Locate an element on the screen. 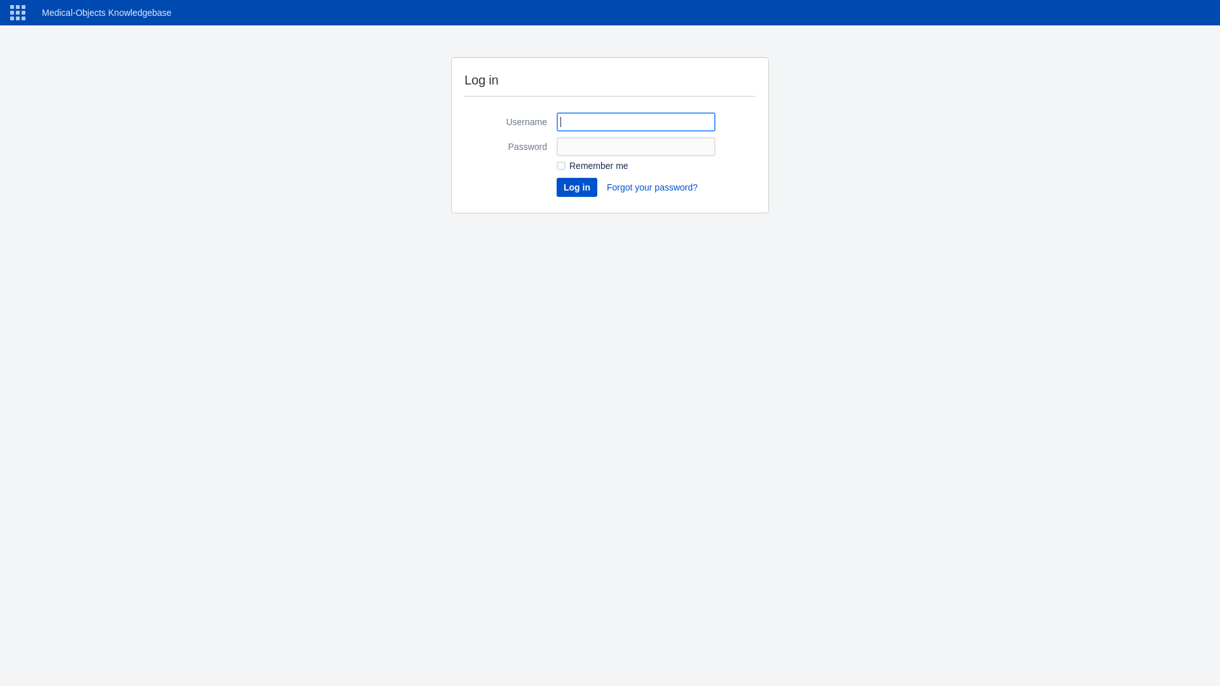 The image size is (1220, 686). Forgot your password? is located at coordinates (652, 187).